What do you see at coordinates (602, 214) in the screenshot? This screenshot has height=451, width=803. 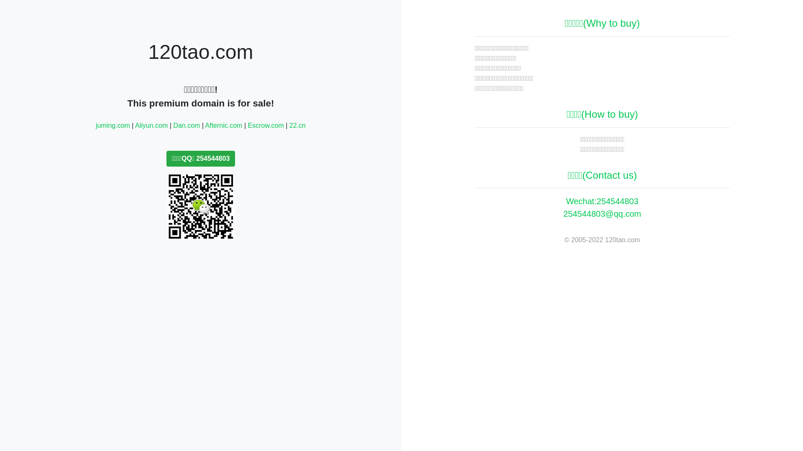 I see `254544803@qq.com` at bounding box center [602, 214].